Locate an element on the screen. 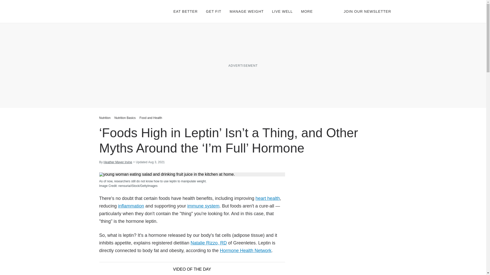  Hormone Health Network is located at coordinates (246, 251).